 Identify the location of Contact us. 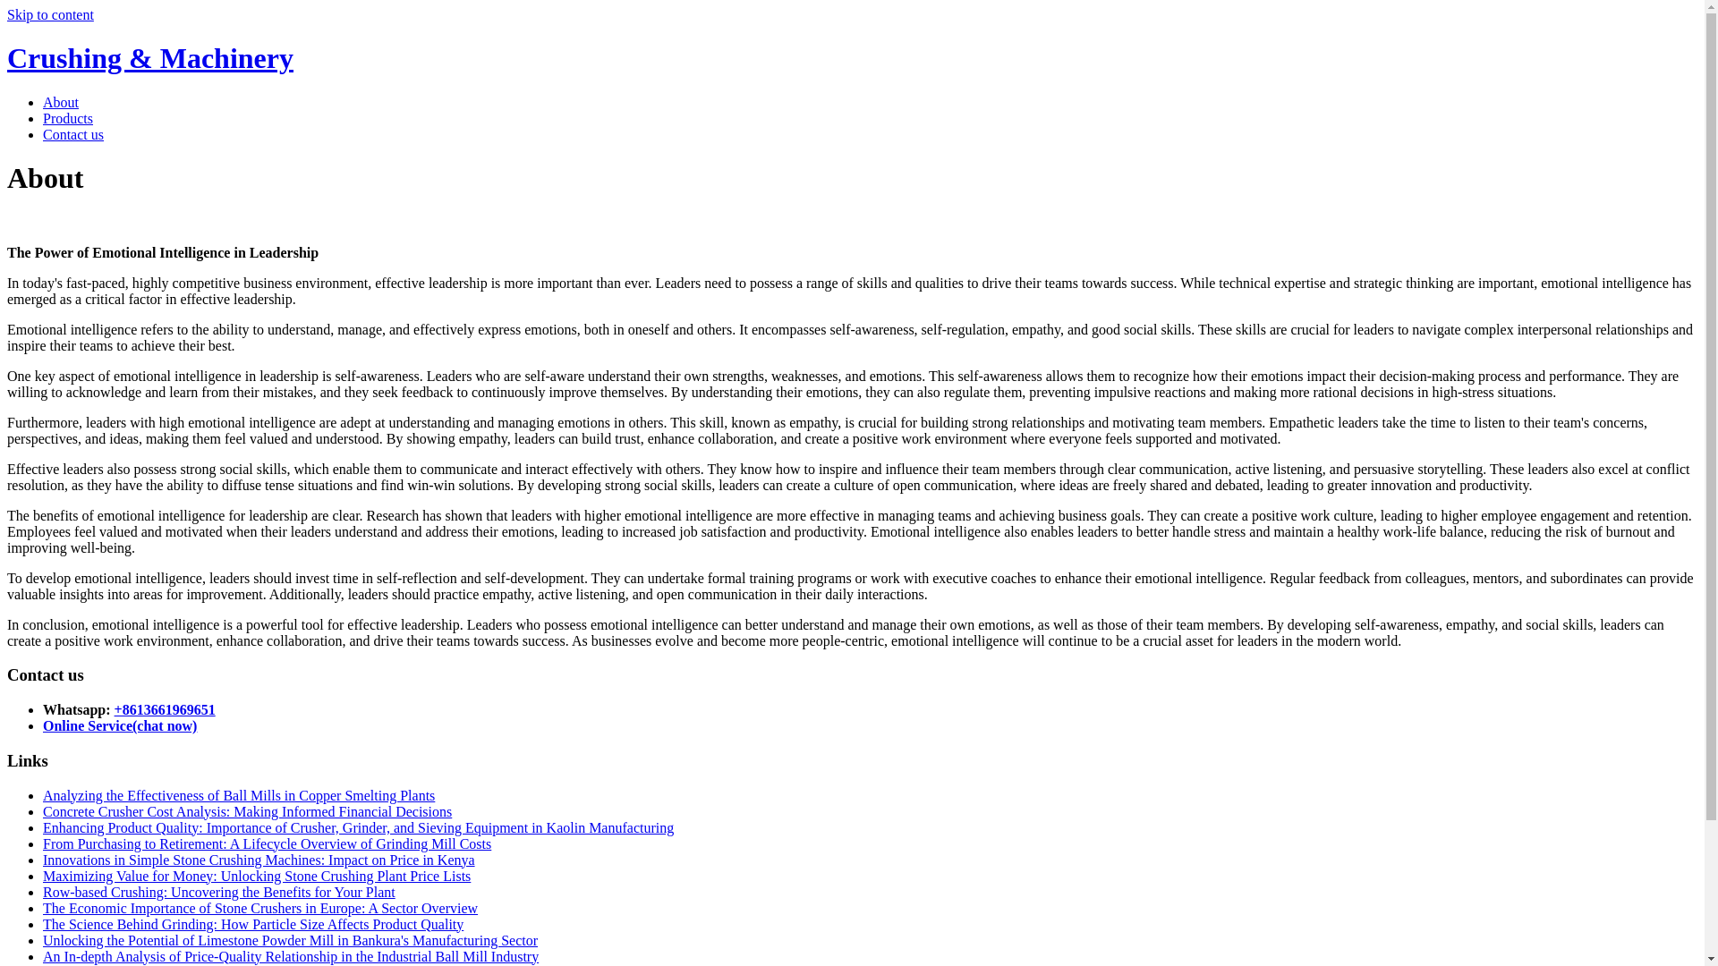
(73, 134).